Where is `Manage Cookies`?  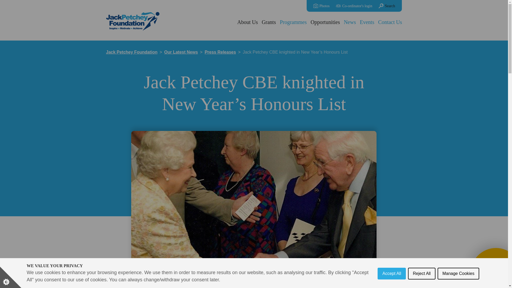 Manage Cookies is located at coordinates (458, 285).